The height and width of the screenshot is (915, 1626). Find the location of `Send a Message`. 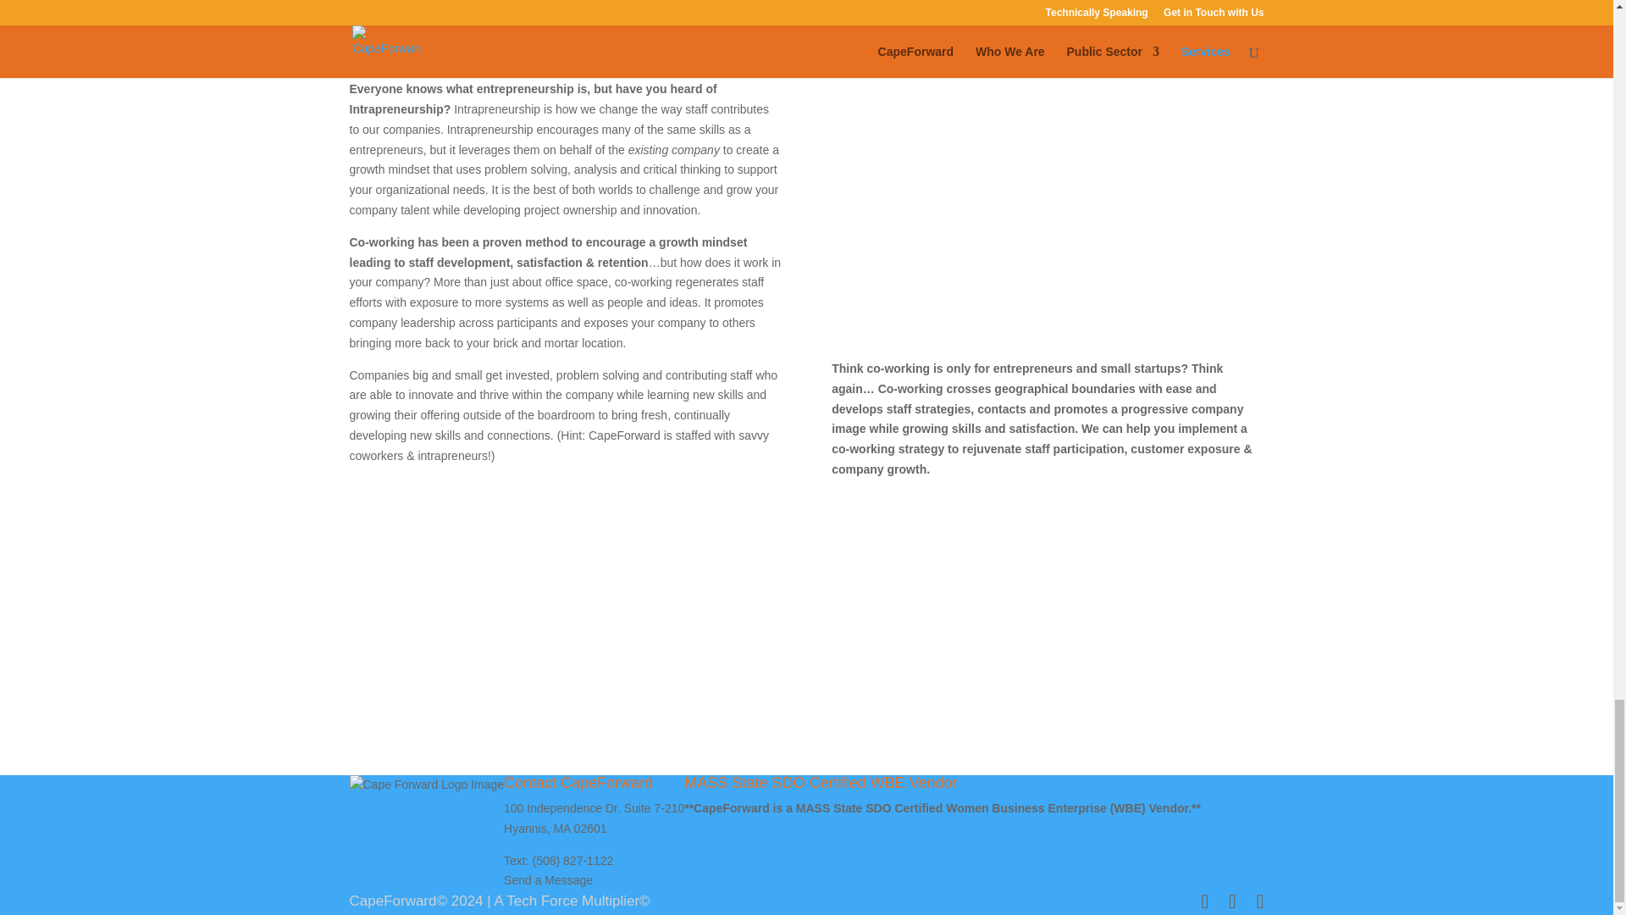

Send a Message is located at coordinates (549, 879).